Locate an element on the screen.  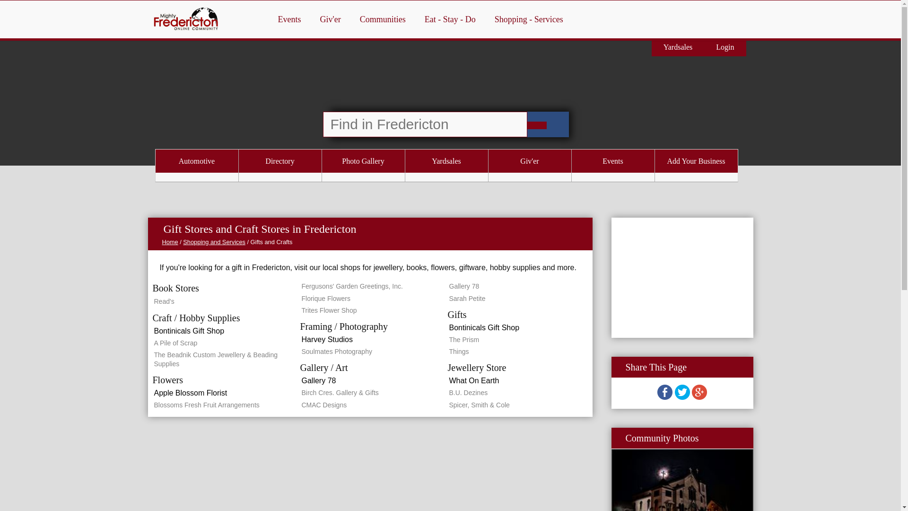
January Moon 2018 by Yves Pinet, Photographer is located at coordinates (682, 480).